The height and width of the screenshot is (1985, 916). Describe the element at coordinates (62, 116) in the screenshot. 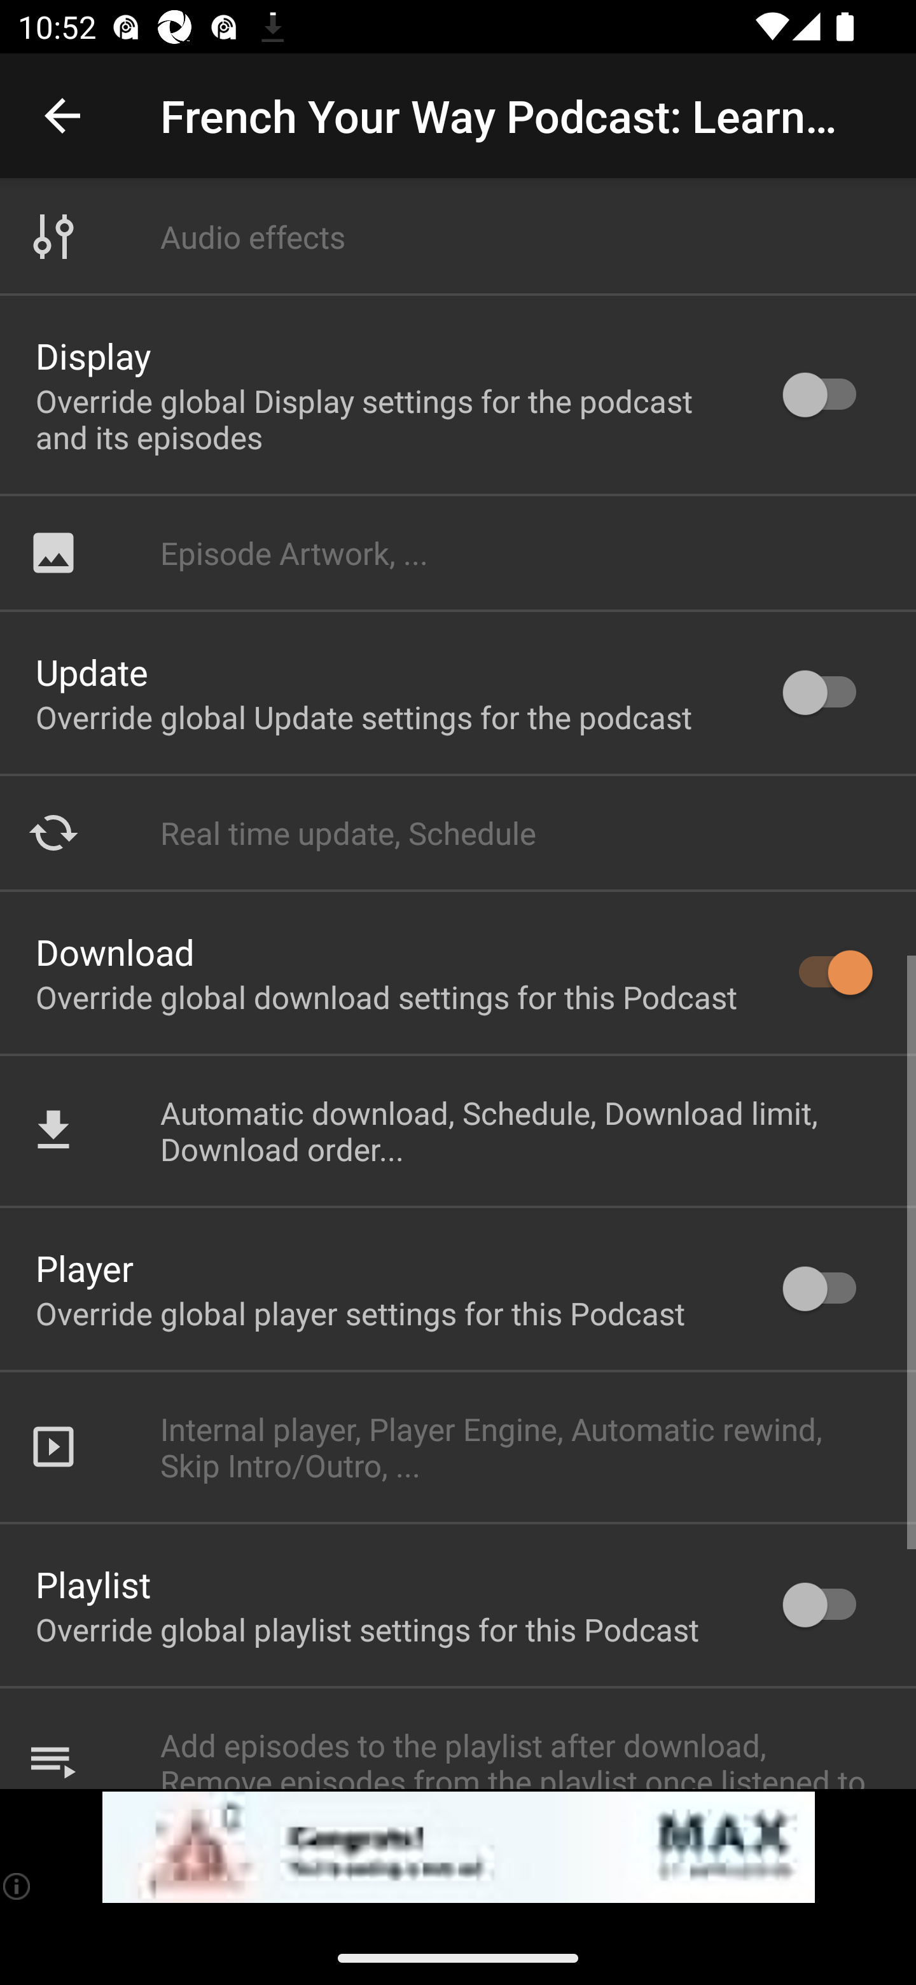

I see `Navigate up` at that location.